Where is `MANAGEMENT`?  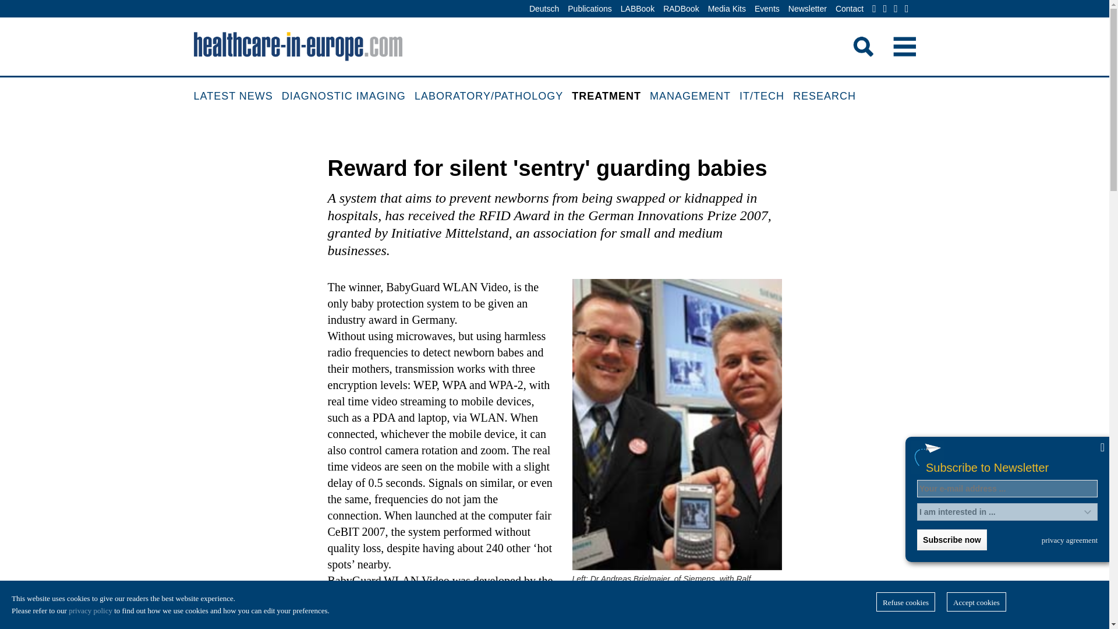 MANAGEMENT is located at coordinates (694, 97).